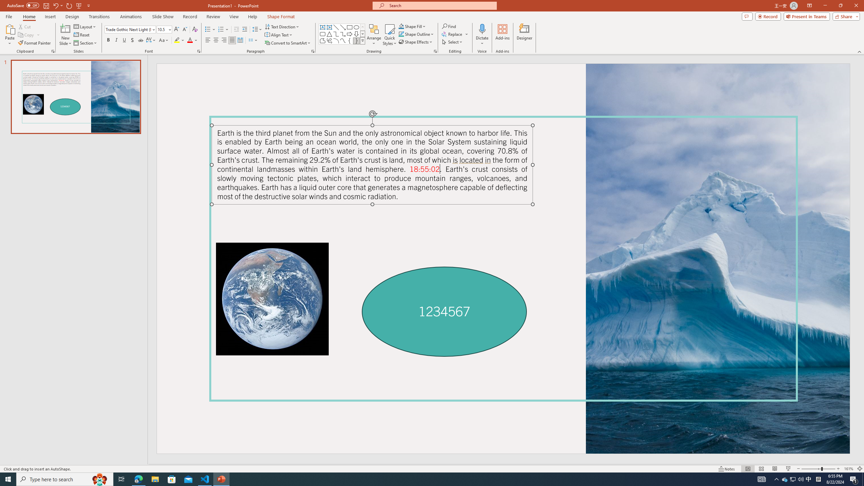  What do you see at coordinates (401, 26) in the screenshot?
I see `Shape Fill Aqua, Accent 2` at bounding box center [401, 26].